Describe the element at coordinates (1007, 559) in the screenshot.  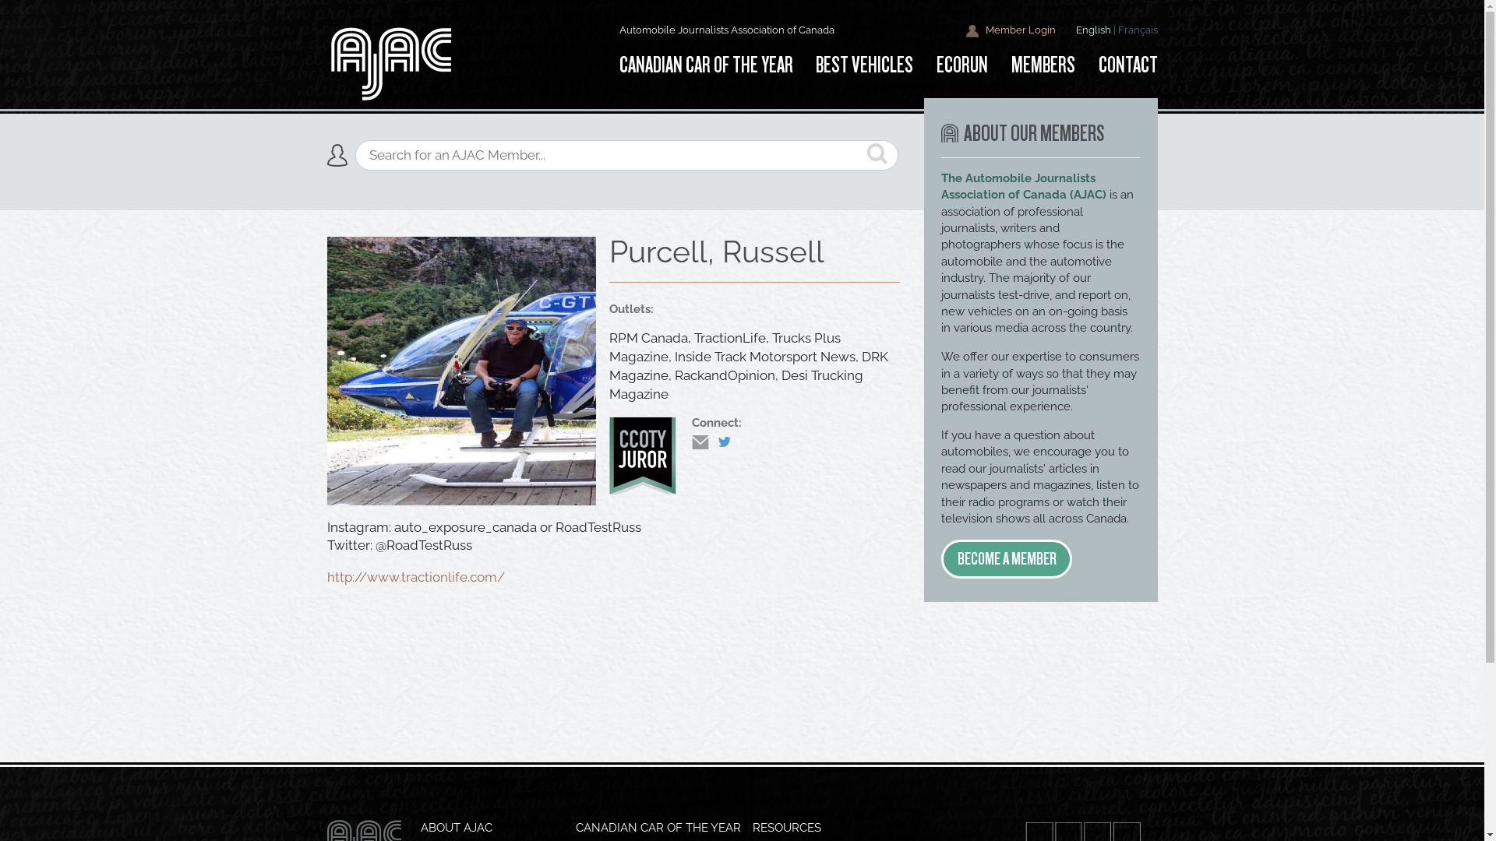
I see `BECOME A MEMBER` at that location.